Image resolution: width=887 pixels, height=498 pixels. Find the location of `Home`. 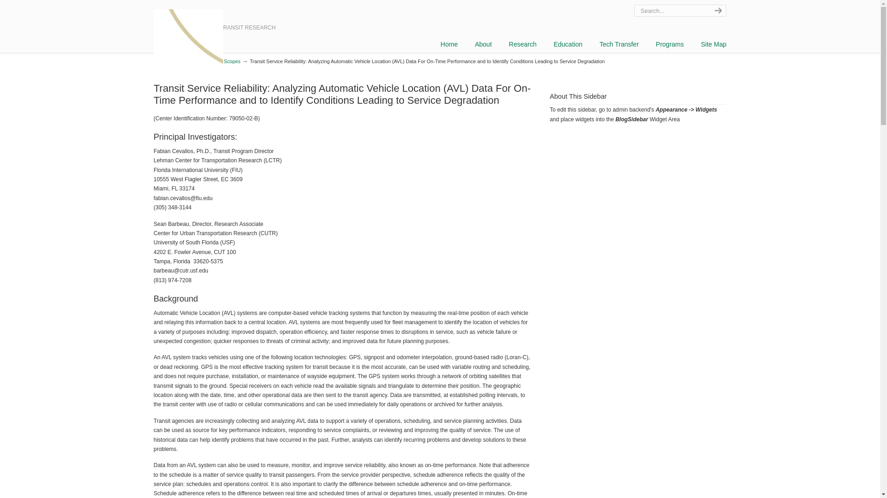

Home is located at coordinates (449, 44).